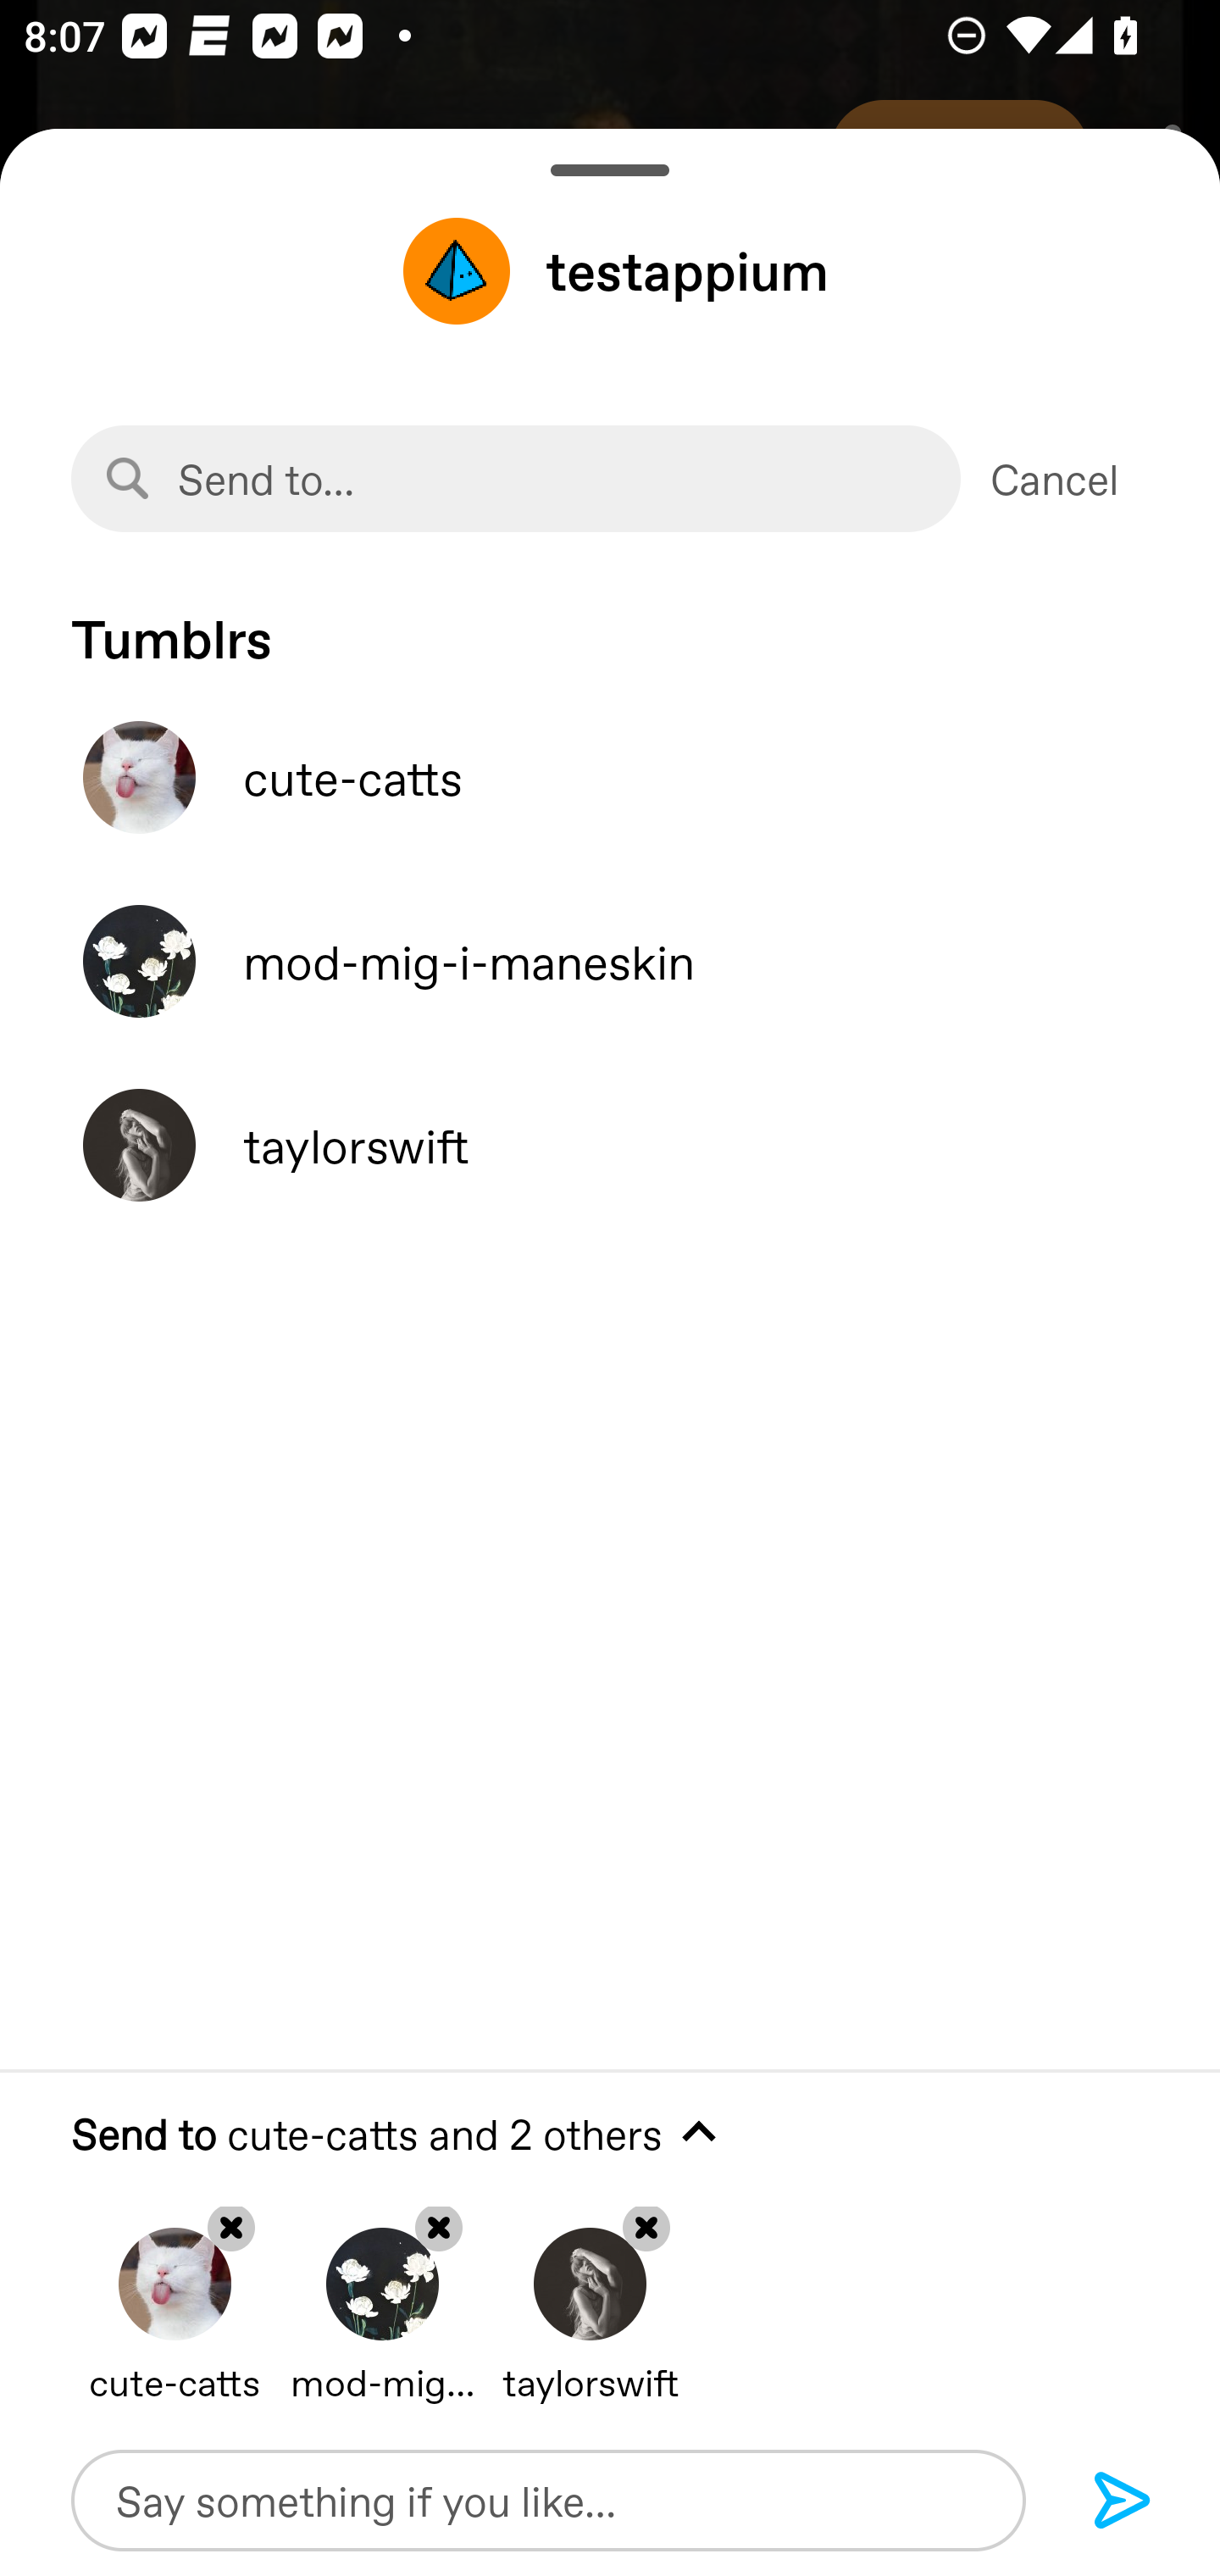  I want to click on Dismiss mod-mig-i-maneskin, so click(382, 2292).